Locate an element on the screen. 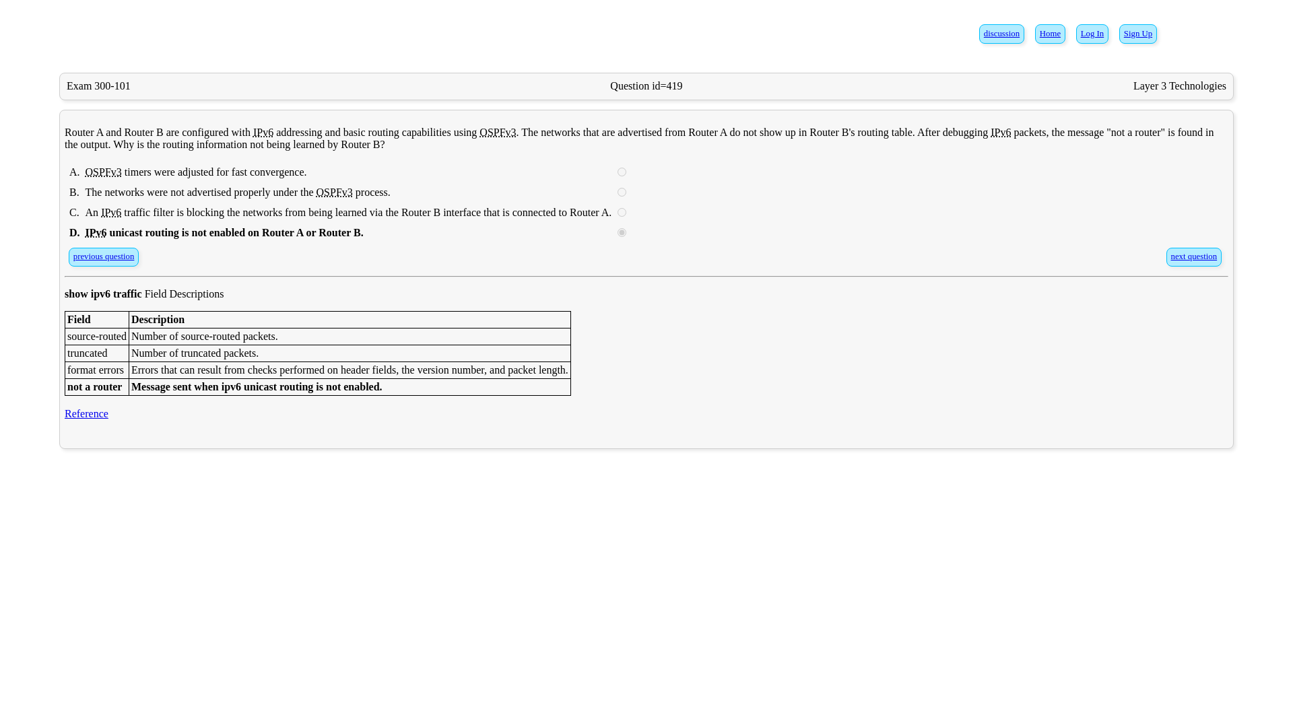 The image size is (1293, 727). on is located at coordinates (622, 233).